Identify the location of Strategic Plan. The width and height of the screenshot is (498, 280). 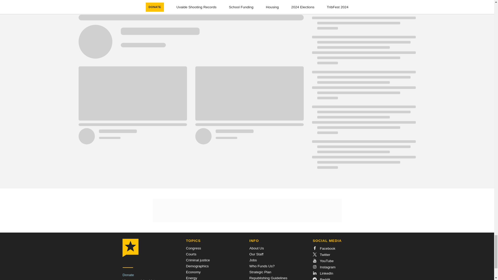
(260, 272).